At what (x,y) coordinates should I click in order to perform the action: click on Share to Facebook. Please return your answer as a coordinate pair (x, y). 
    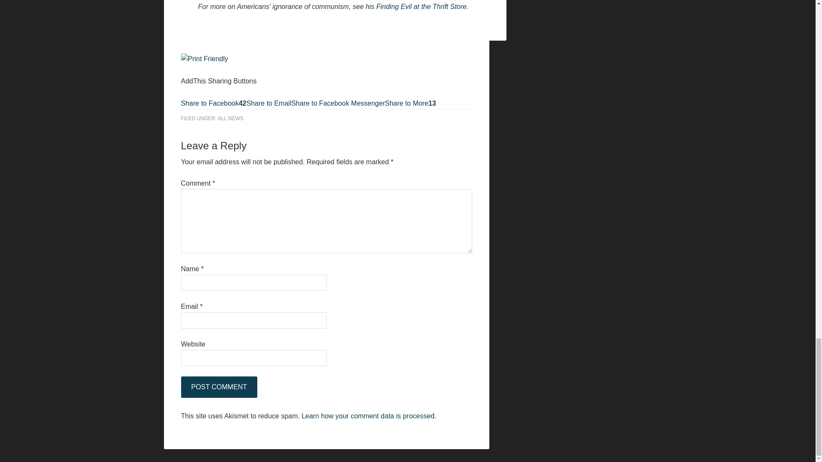
    Looking at the image, I should click on (209, 103).